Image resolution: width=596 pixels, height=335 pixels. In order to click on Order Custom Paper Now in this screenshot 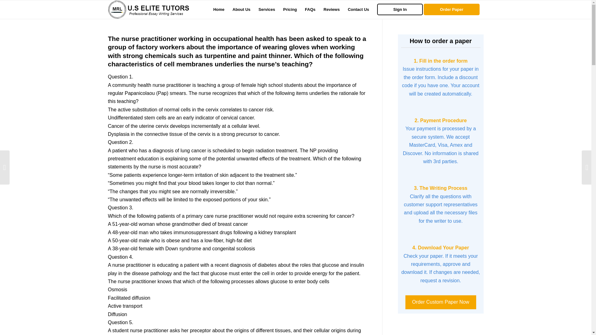, I will do `click(441, 302)`.